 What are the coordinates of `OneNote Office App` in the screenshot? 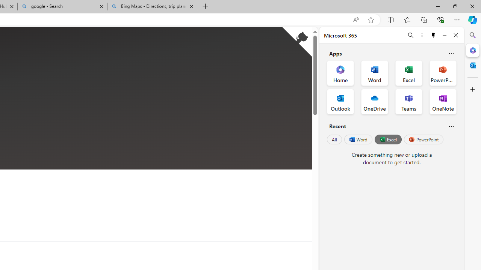 It's located at (443, 101).